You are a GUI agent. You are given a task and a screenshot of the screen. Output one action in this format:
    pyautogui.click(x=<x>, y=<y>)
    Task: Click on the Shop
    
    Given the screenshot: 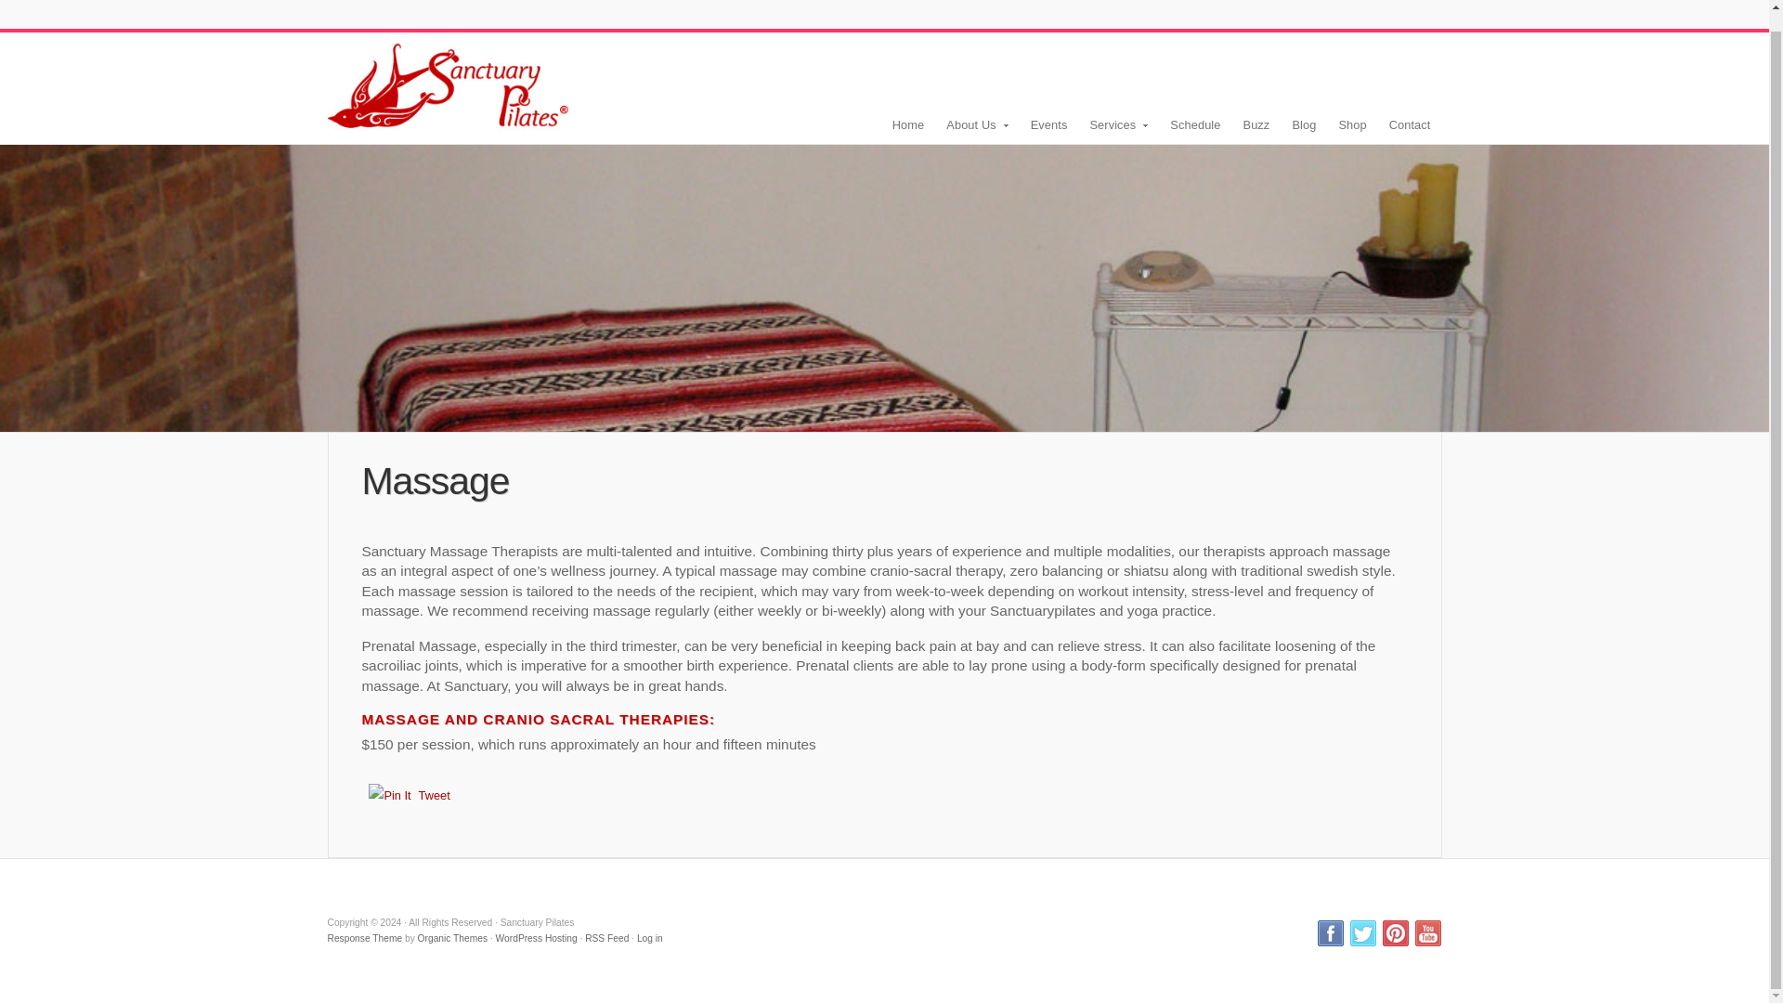 What is the action you would take?
    pyautogui.click(x=1351, y=124)
    